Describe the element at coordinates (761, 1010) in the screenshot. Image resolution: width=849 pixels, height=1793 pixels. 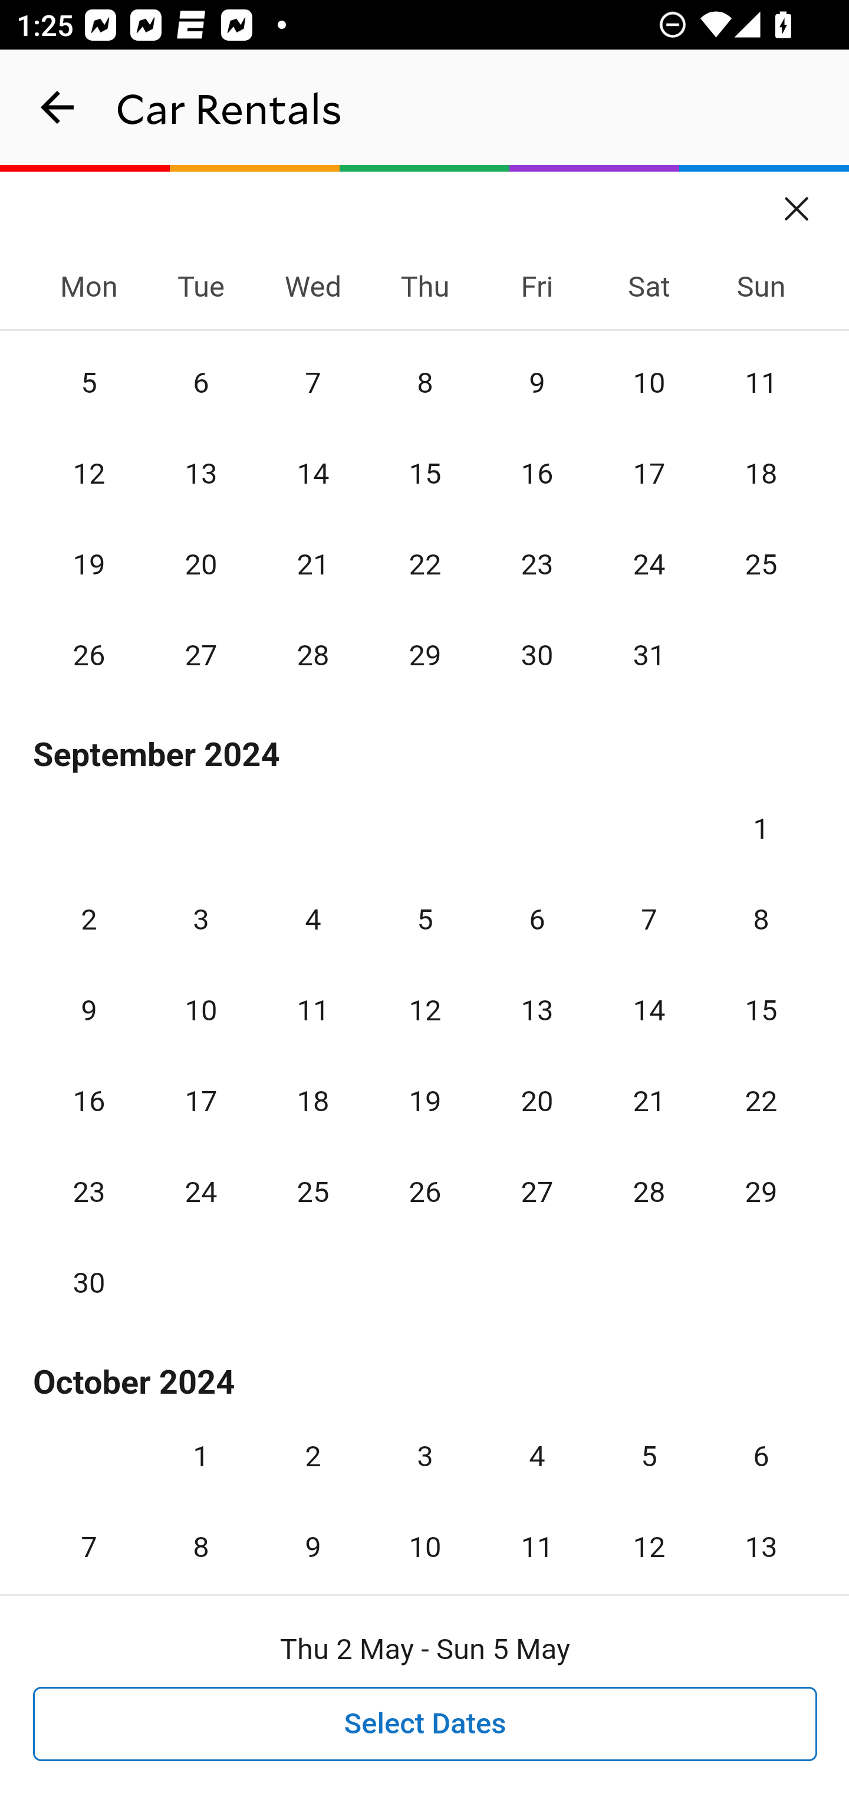
I see `15 September 2024` at that location.